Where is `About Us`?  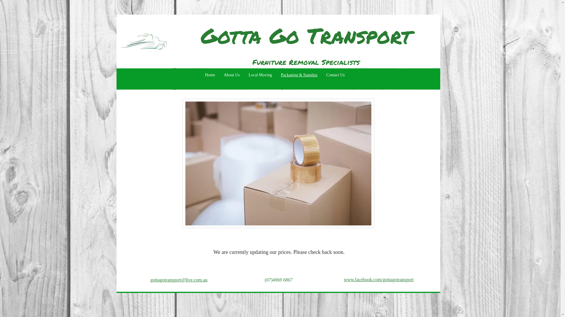 About Us is located at coordinates (232, 75).